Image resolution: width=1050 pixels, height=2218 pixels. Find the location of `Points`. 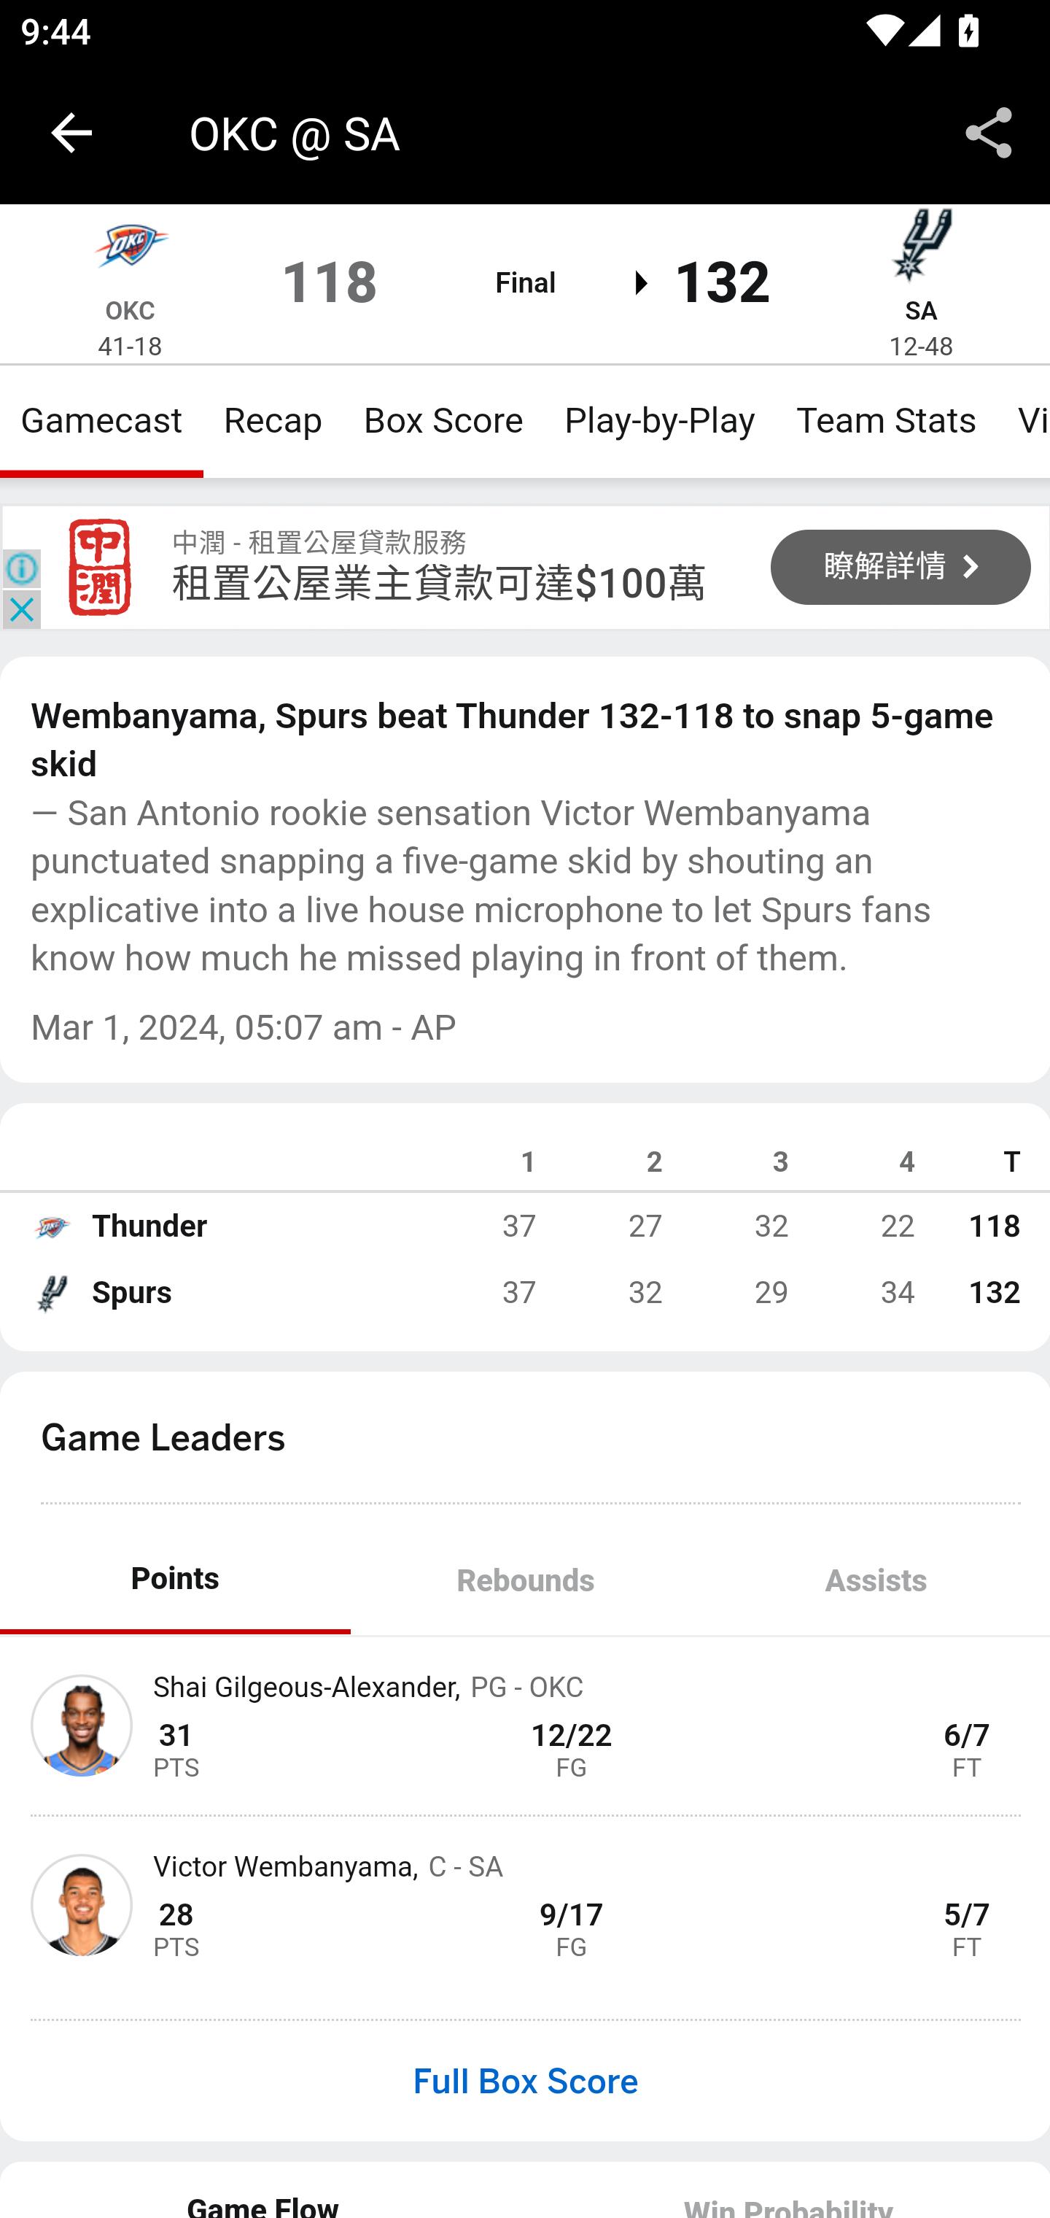

Points is located at coordinates (176, 1580).